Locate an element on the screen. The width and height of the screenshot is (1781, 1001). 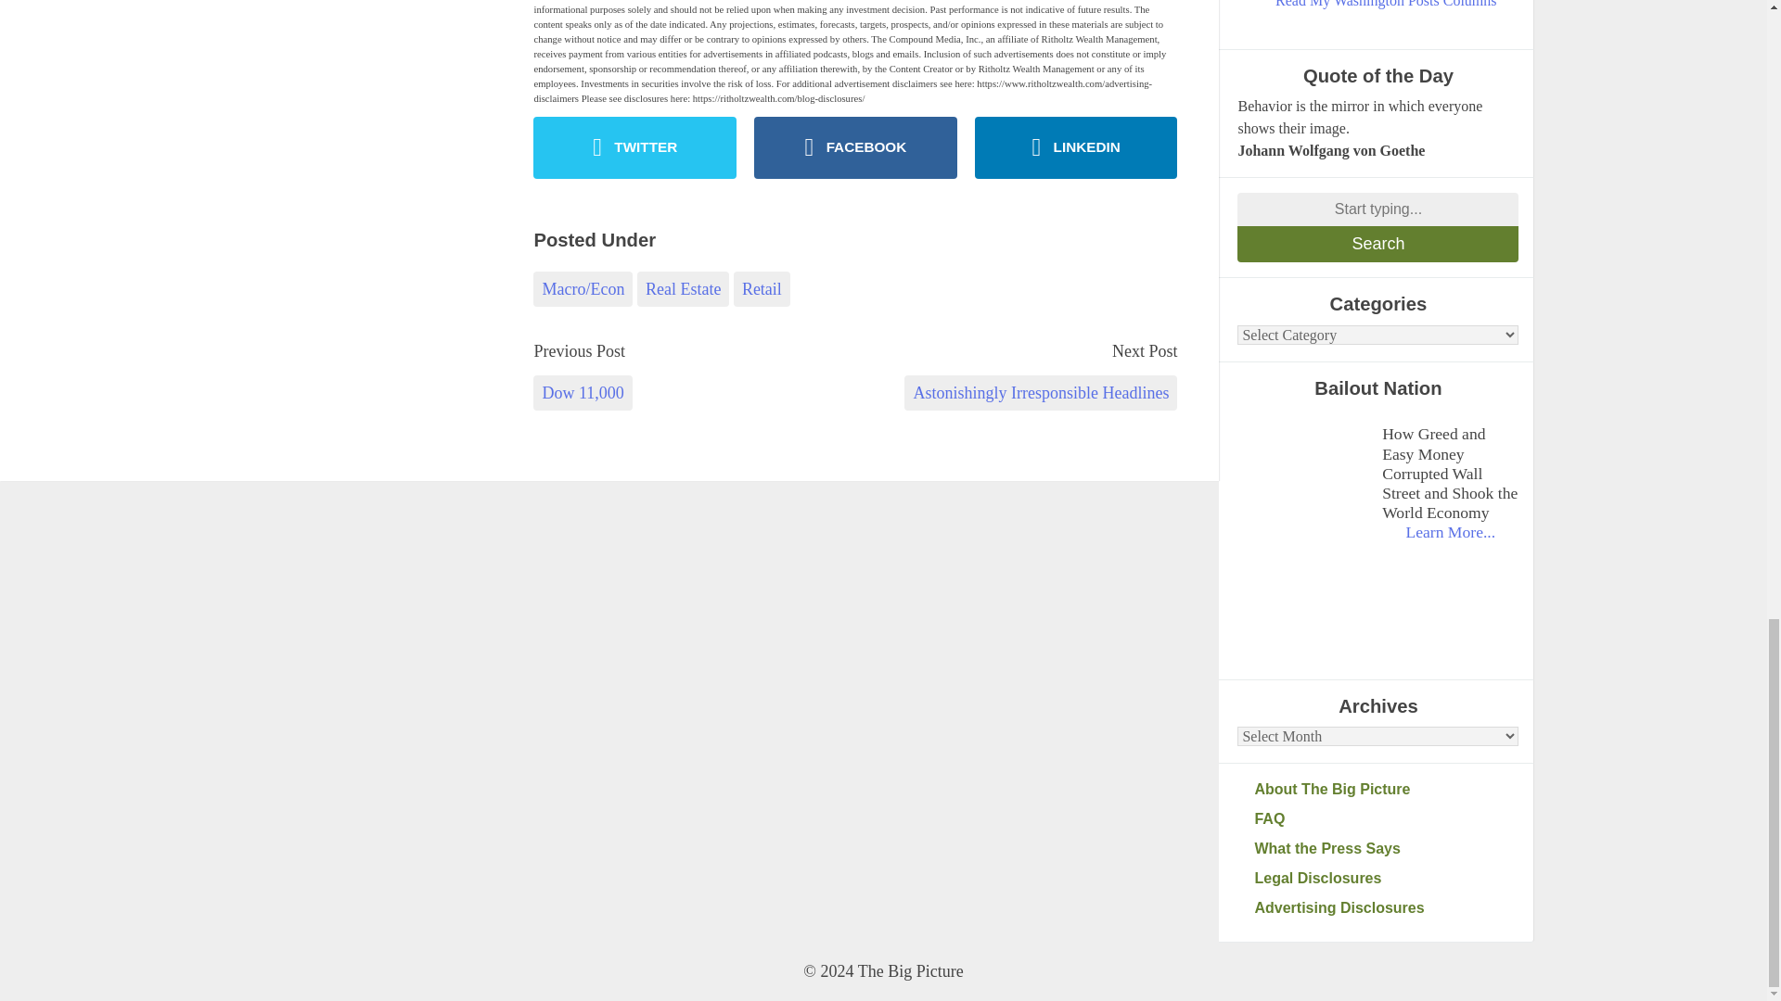
Search is located at coordinates (1378, 244).